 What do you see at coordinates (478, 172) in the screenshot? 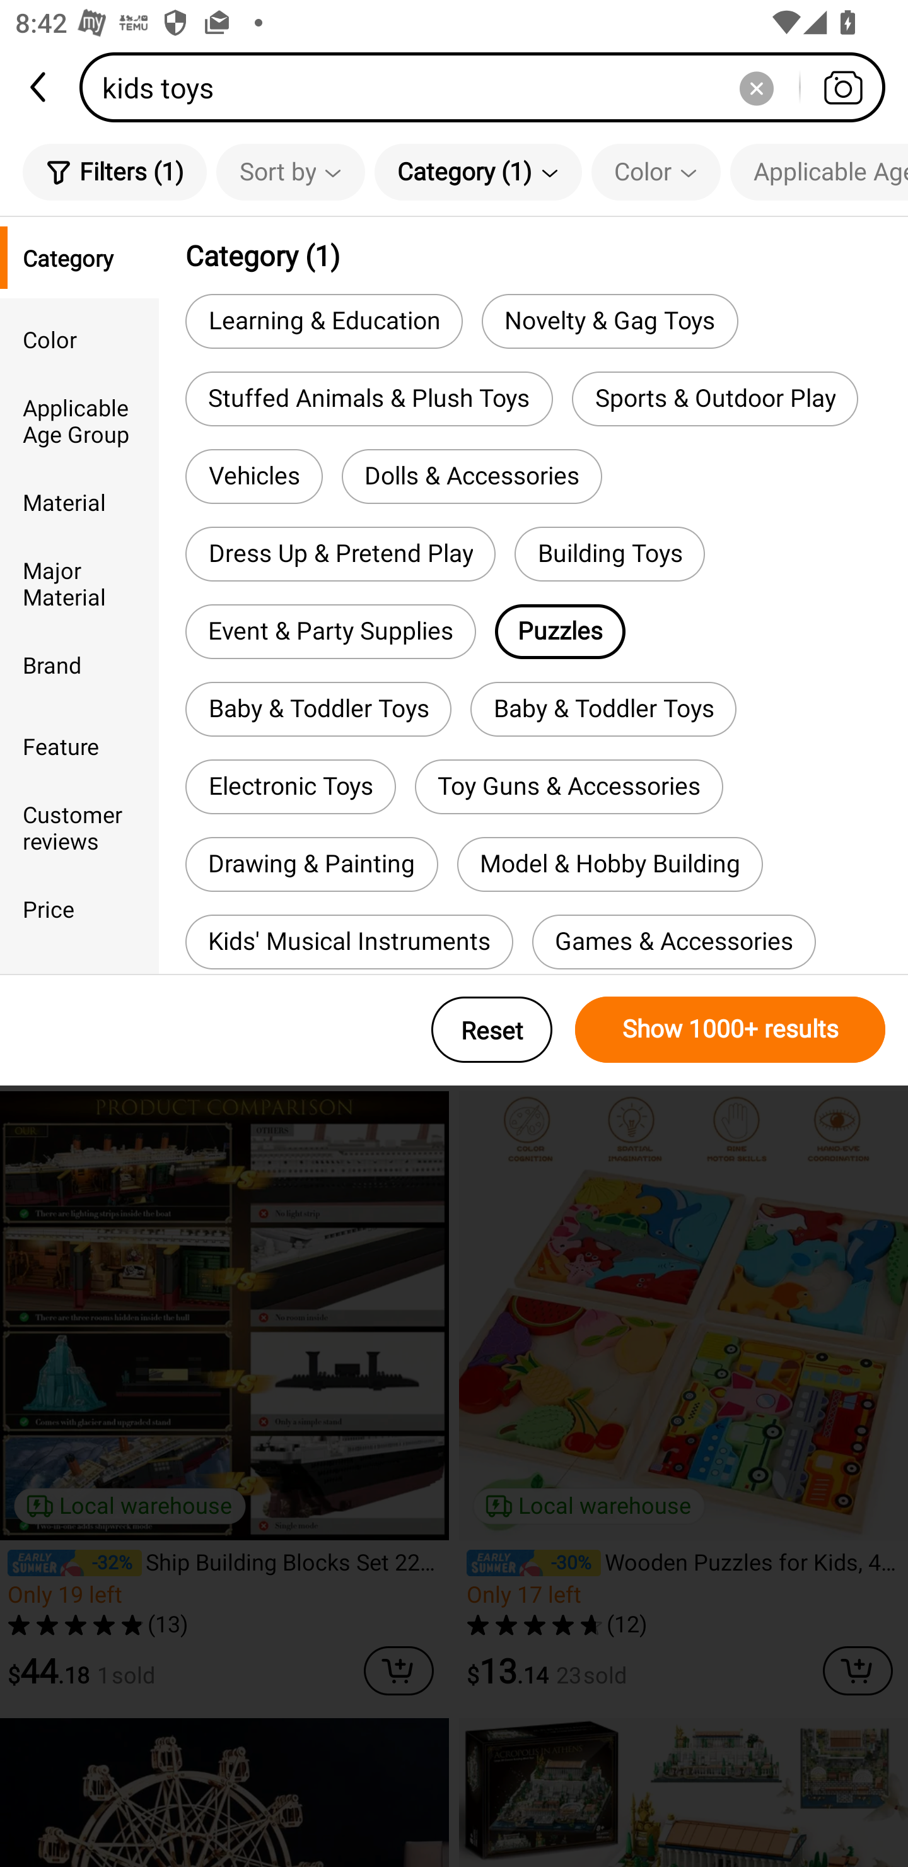
I see `Category (1)` at bounding box center [478, 172].